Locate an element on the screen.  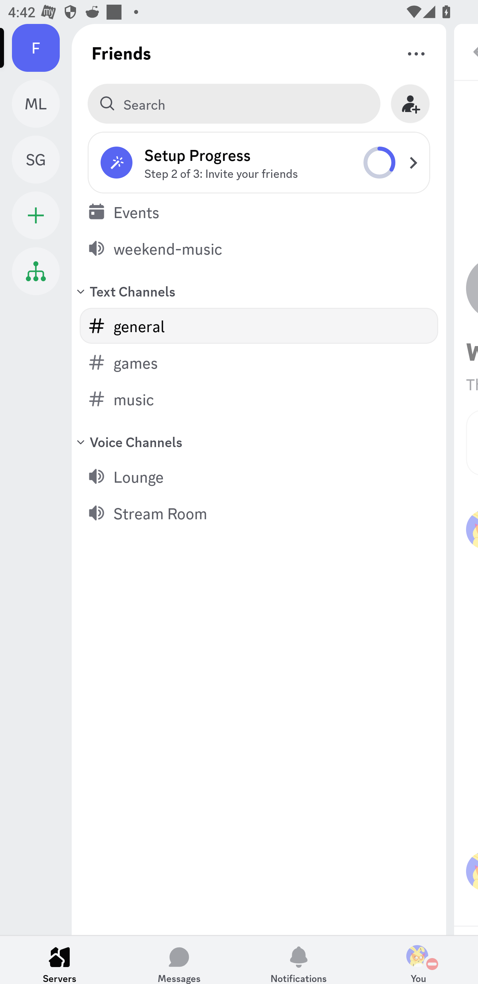
Text Channels is located at coordinates (259, 291).